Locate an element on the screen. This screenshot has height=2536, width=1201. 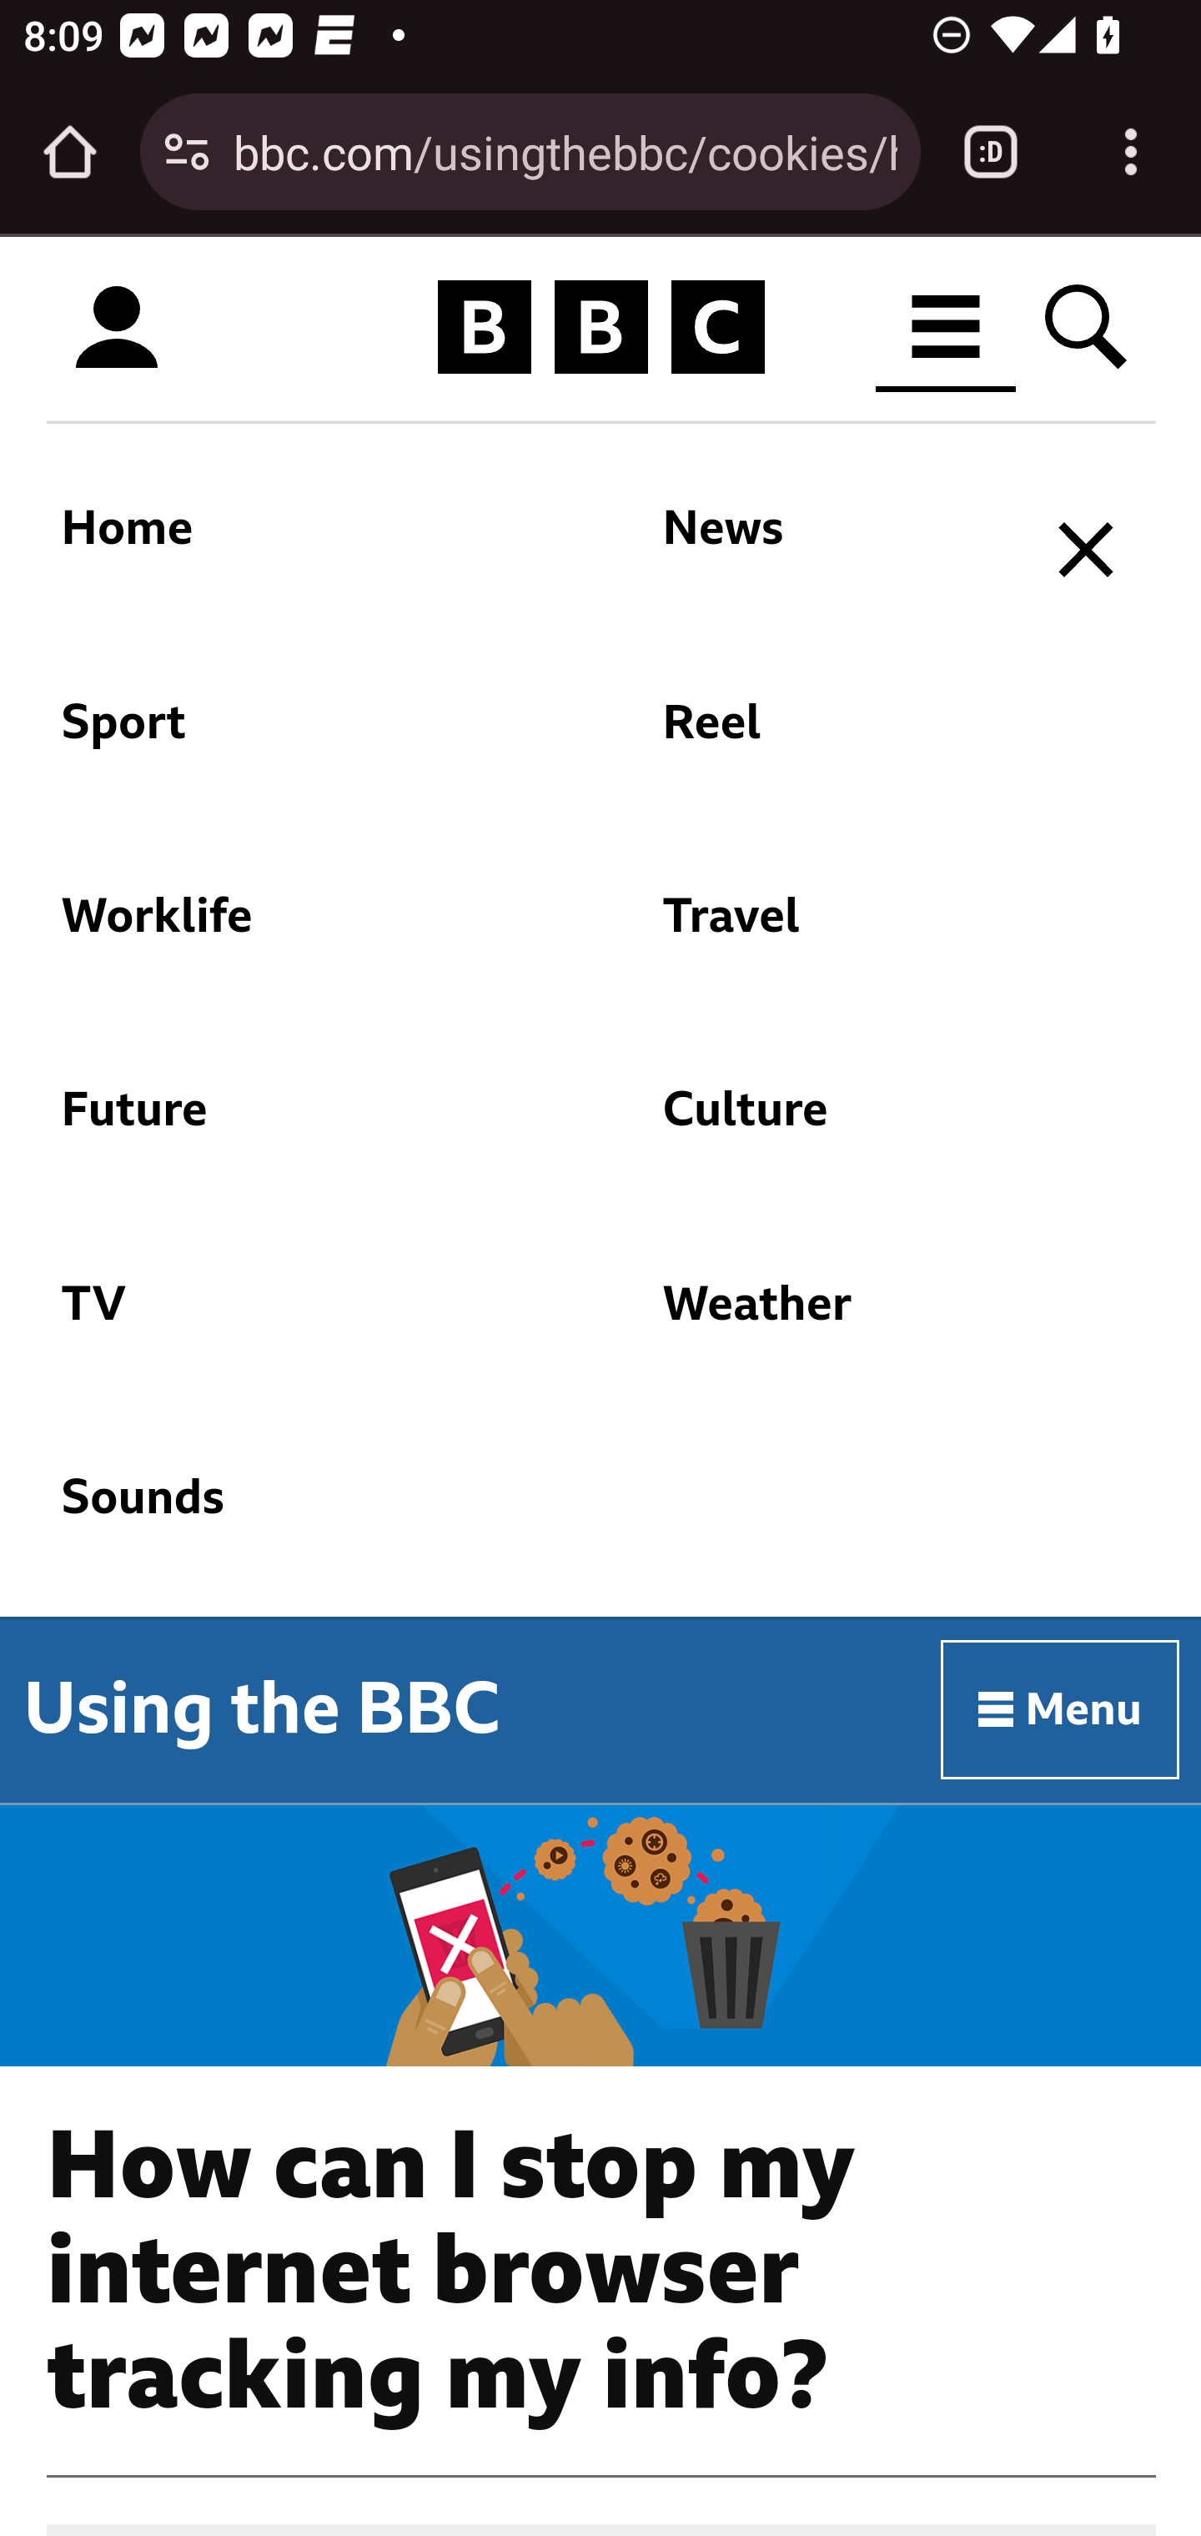
Menu is located at coordinates (1061, 1708).